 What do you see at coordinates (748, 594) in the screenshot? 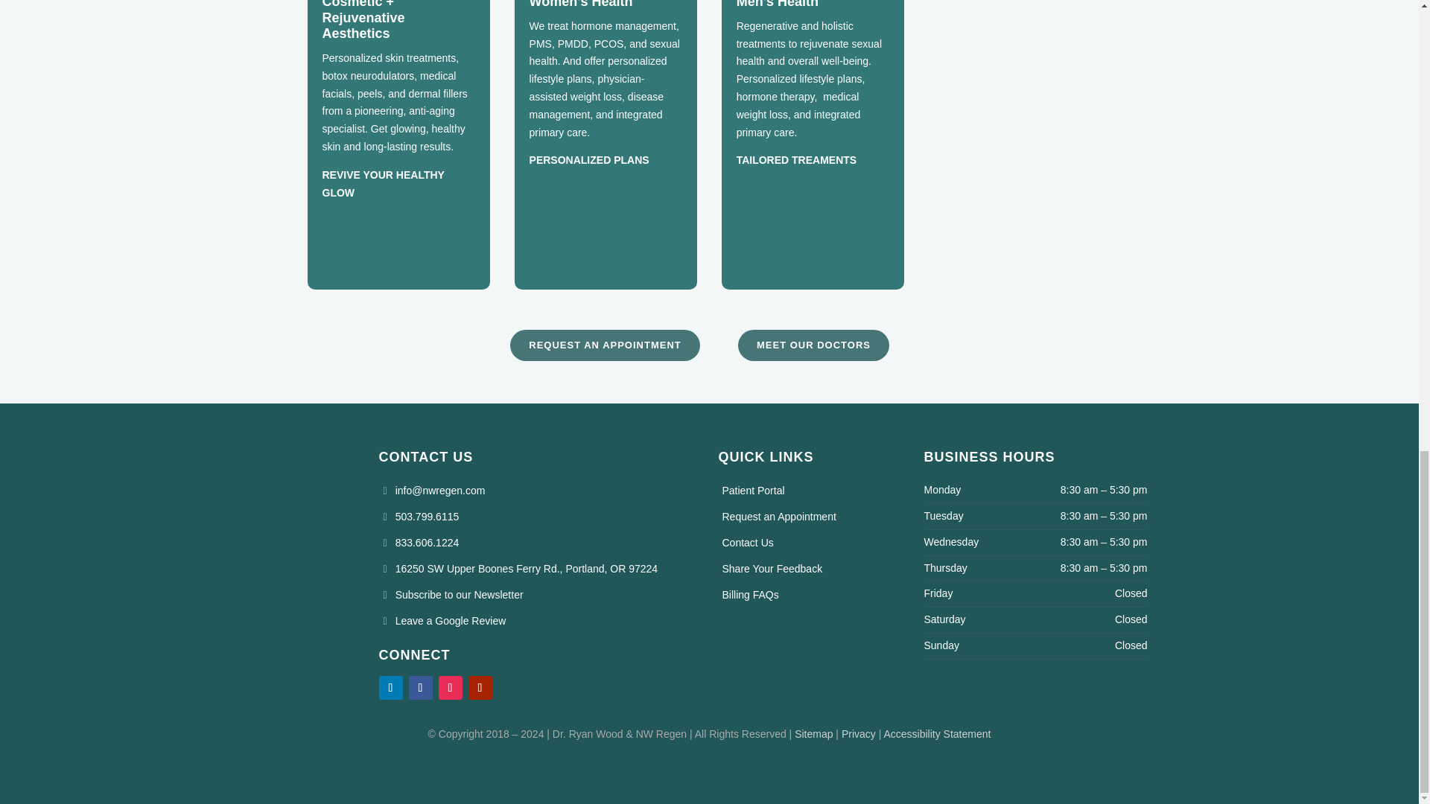
I see `Billing FAQs` at bounding box center [748, 594].